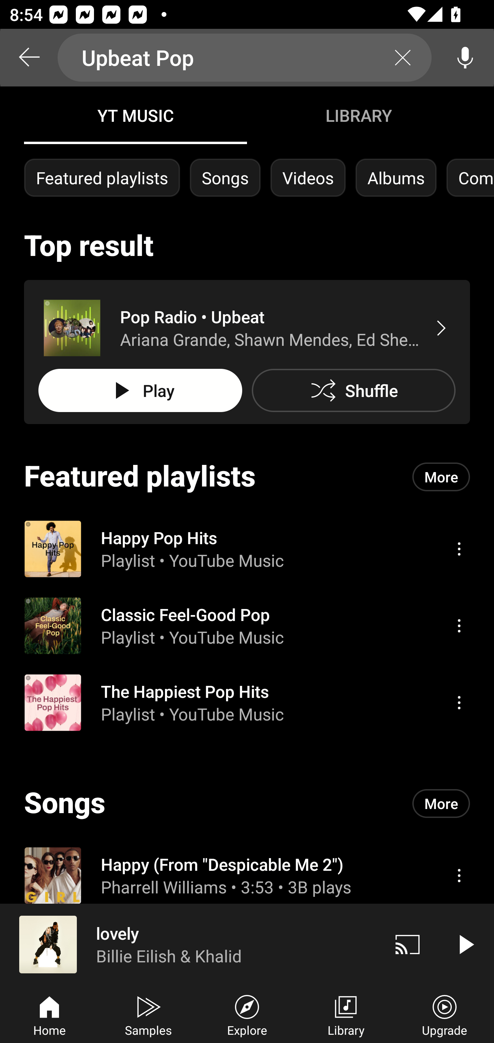 This screenshot has height=1043, width=494. What do you see at coordinates (465, 58) in the screenshot?
I see `Voice search` at bounding box center [465, 58].